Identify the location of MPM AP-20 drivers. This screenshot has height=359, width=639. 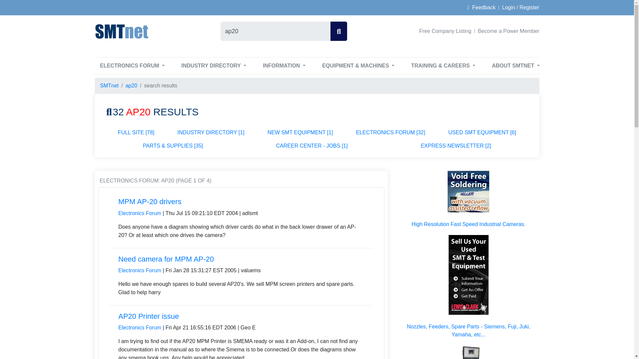
(150, 201).